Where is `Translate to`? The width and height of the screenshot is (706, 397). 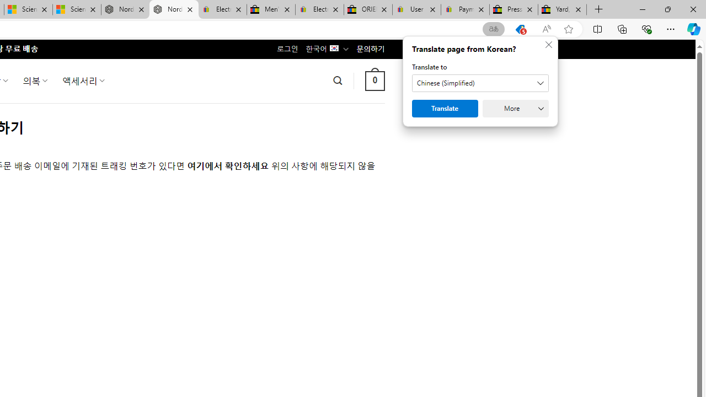 Translate to is located at coordinates (480, 83).